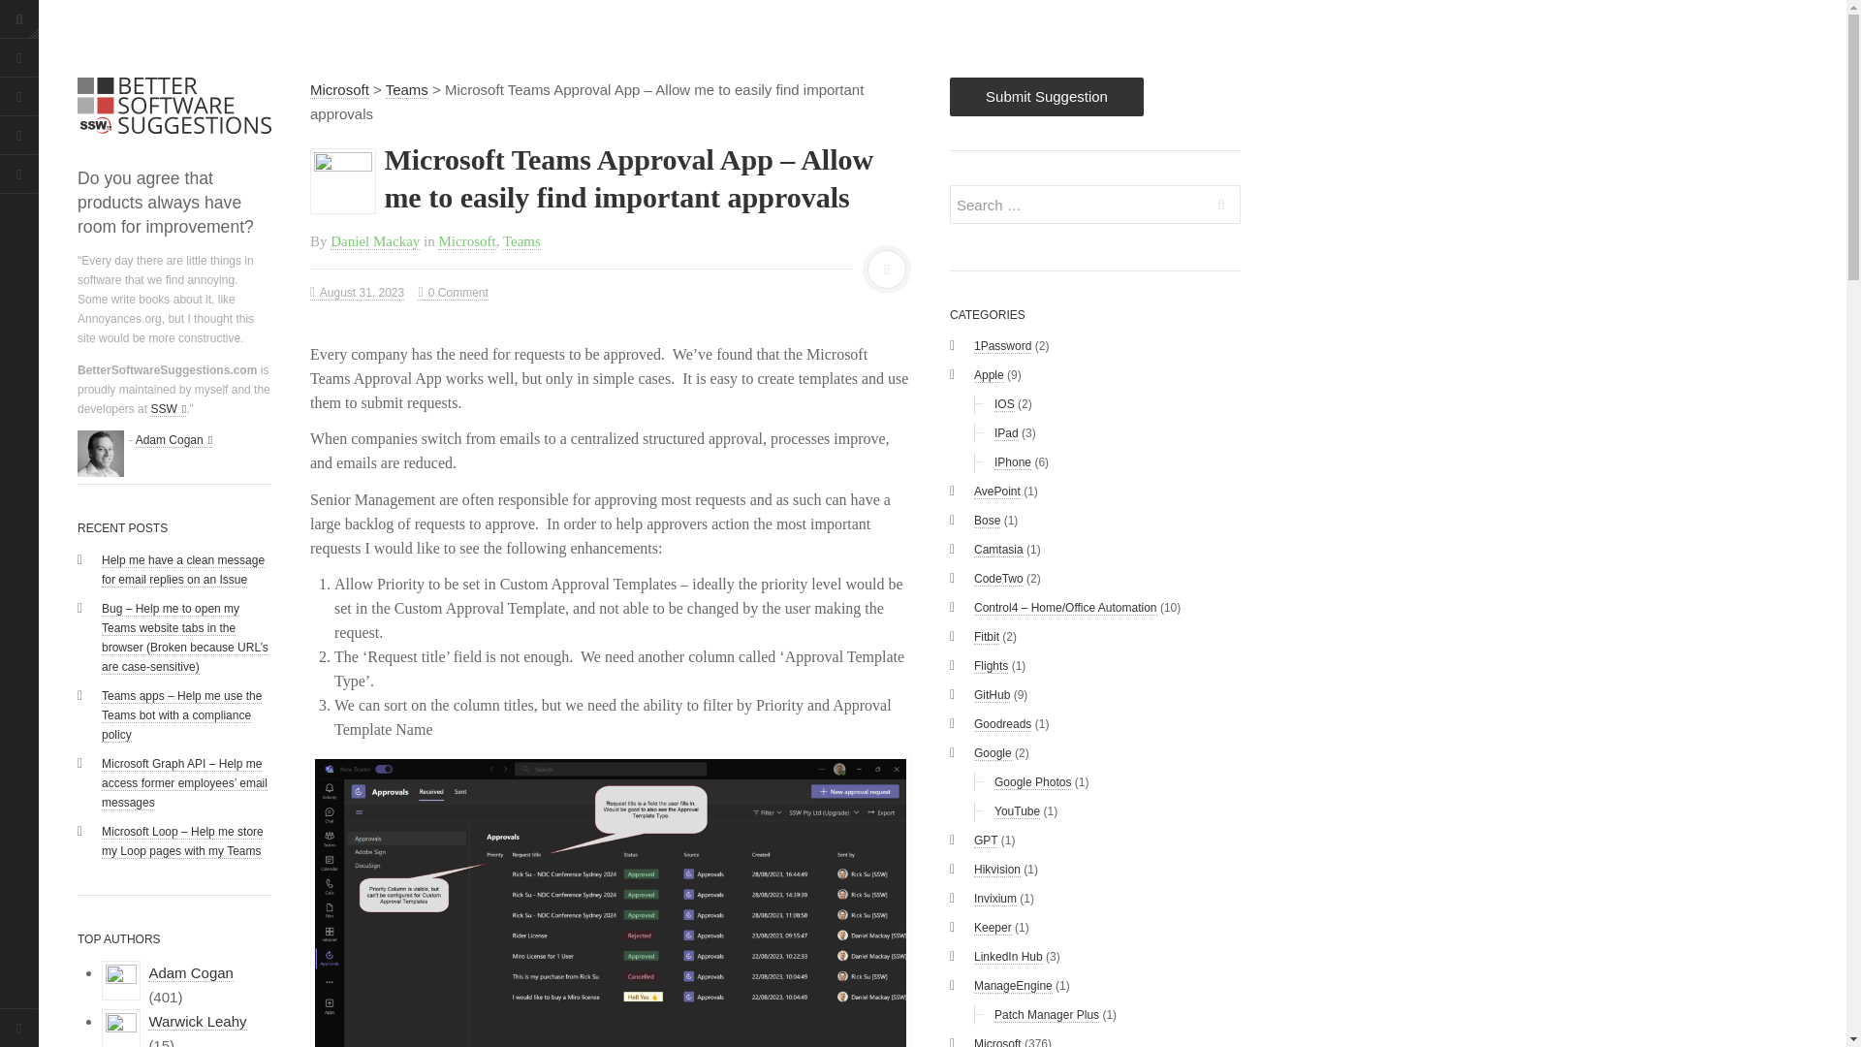 This screenshot has width=1861, height=1047. What do you see at coordinates (465, 240) in the screenshot?
I see `Microsoft` at bounding box center [465, 240].